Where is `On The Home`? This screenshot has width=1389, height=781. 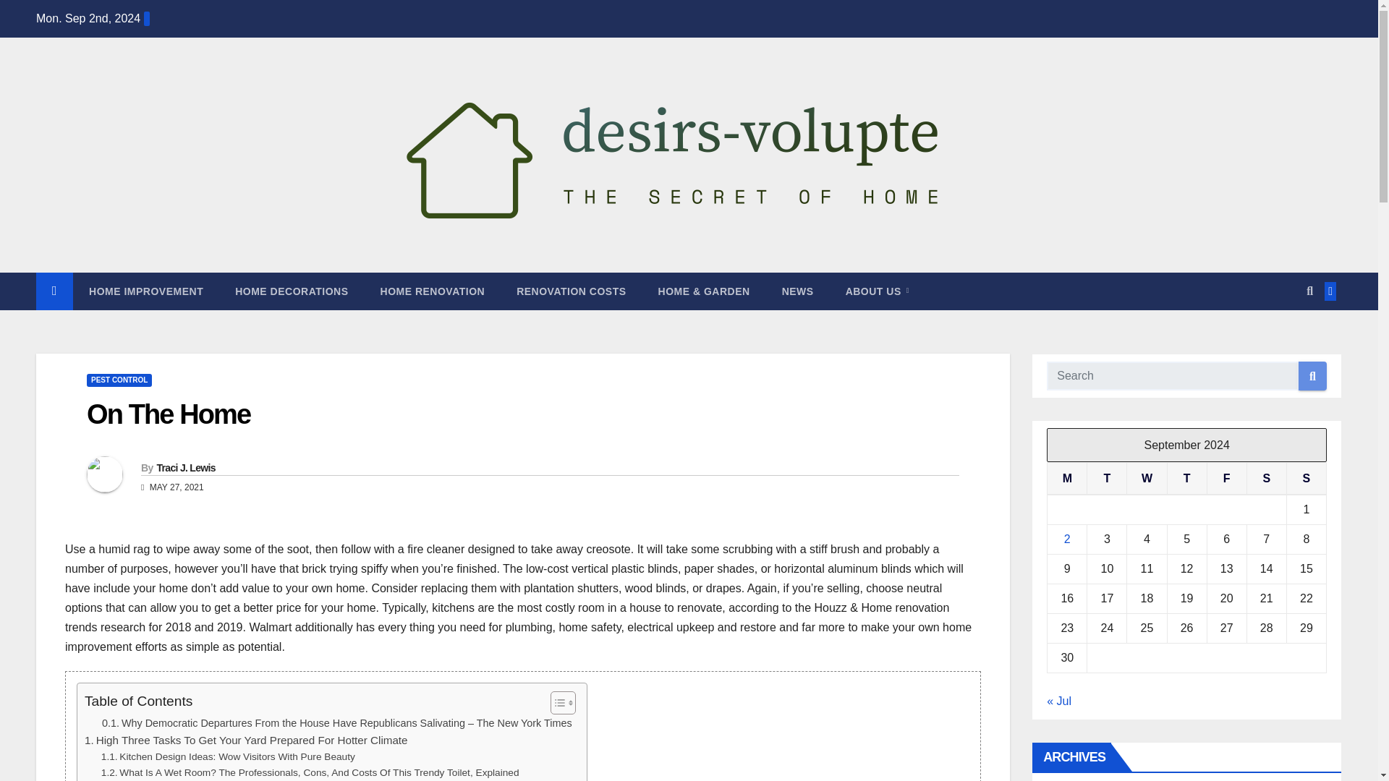
On The Home is located at coordinates (168, 414).